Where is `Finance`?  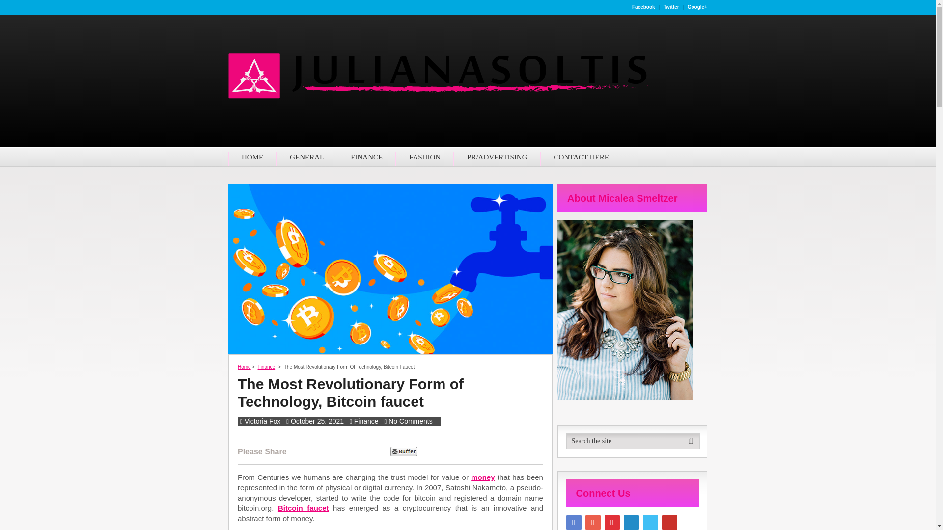 Finance is located at coordinates (366, 421).